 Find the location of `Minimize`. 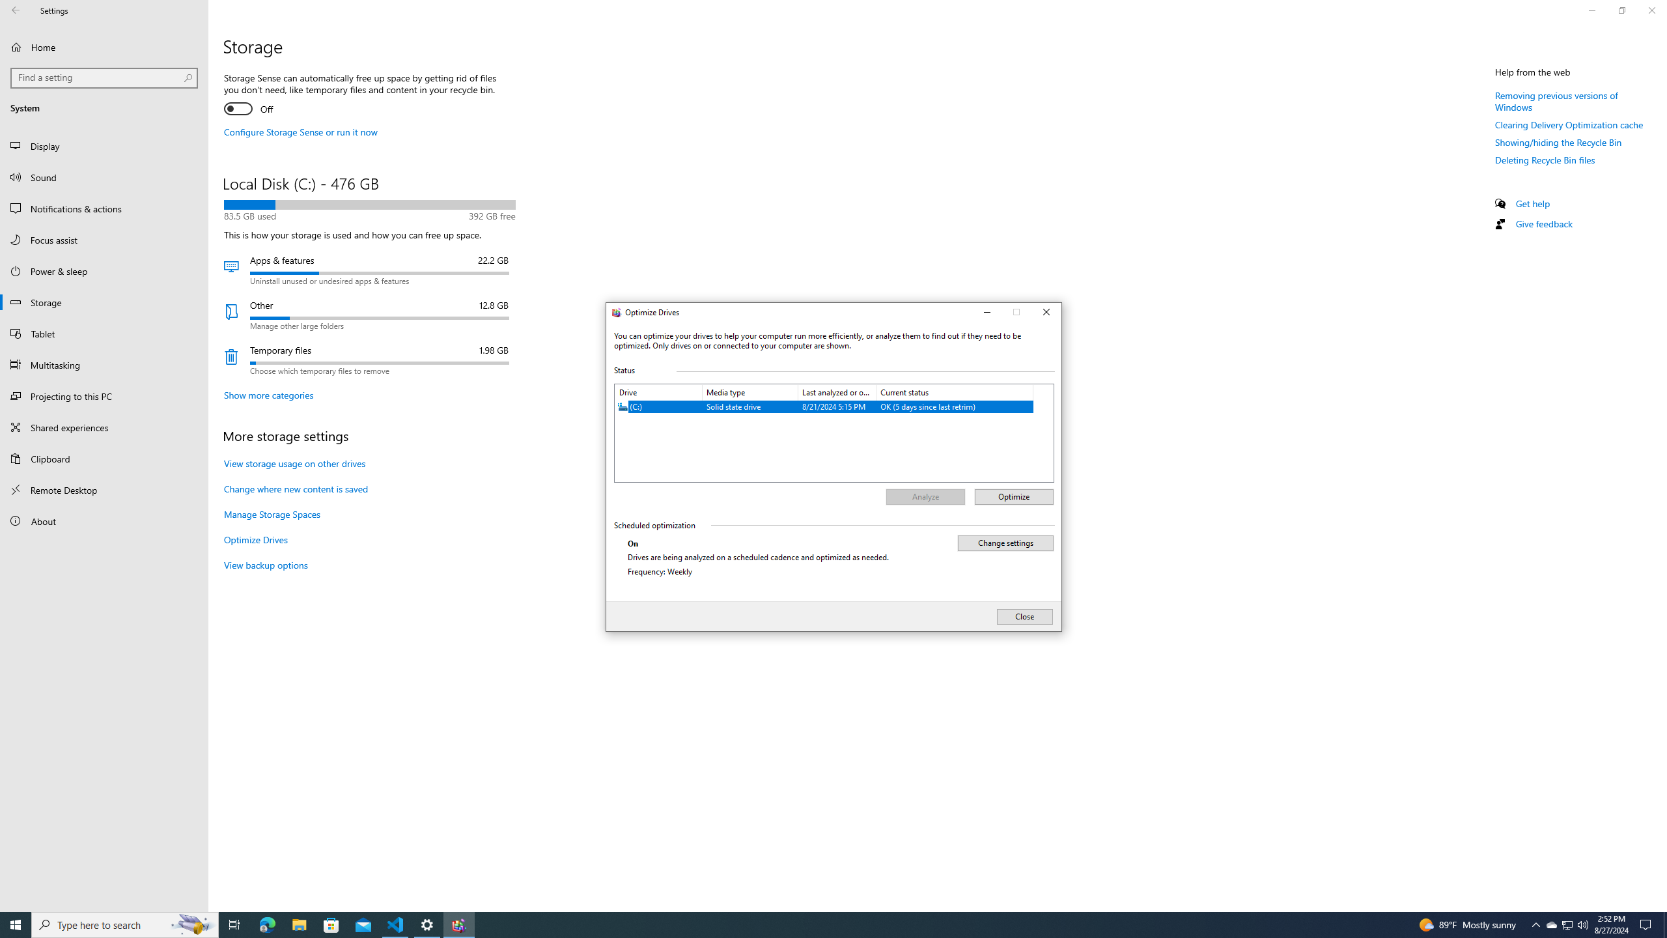

Minimize is located at coordinates (1567, 925).